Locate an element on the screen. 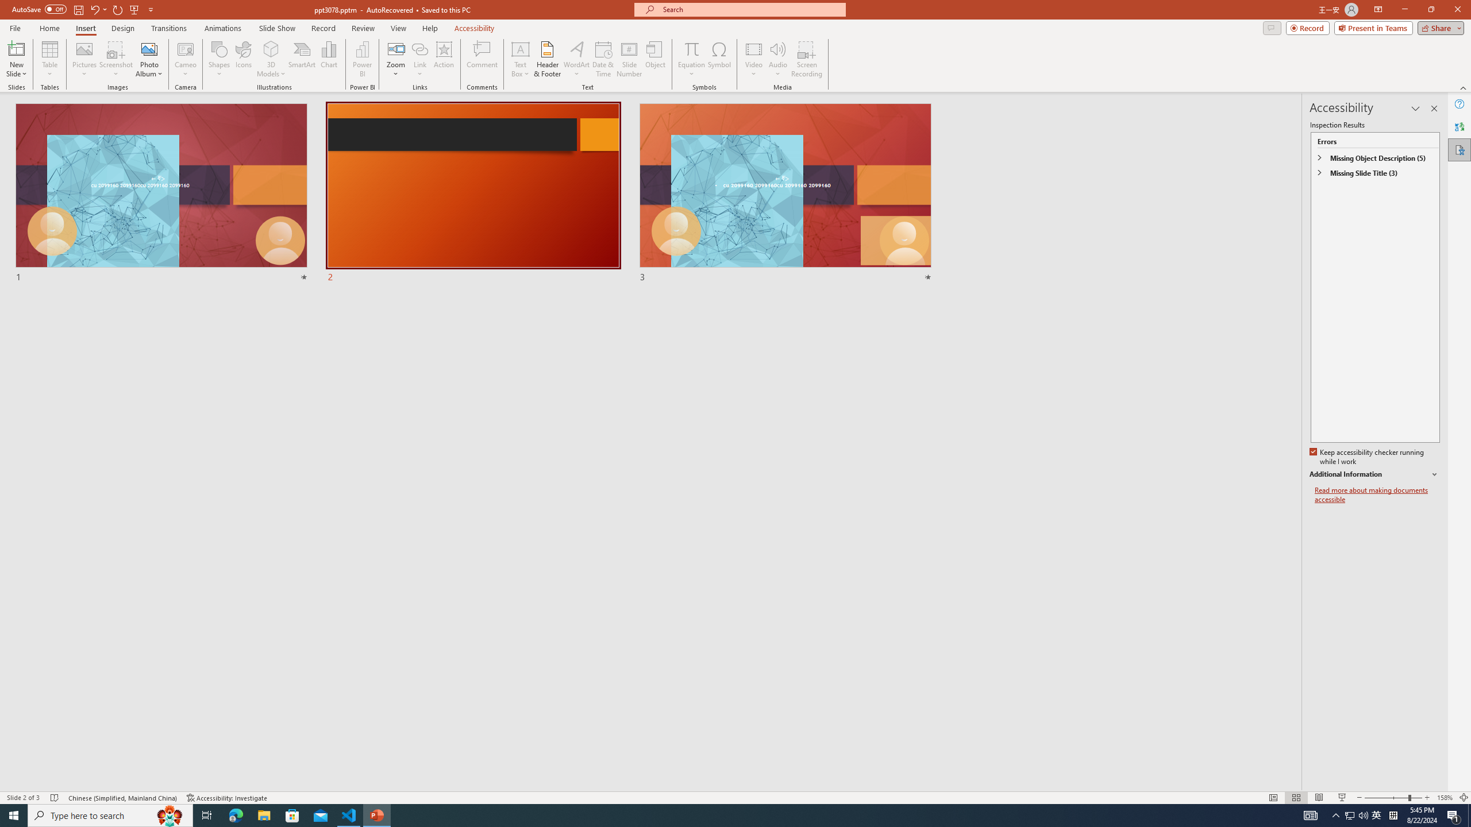 This screenshot has width=1471, height=827. Date & Time... is located at coordinates (603, 59).